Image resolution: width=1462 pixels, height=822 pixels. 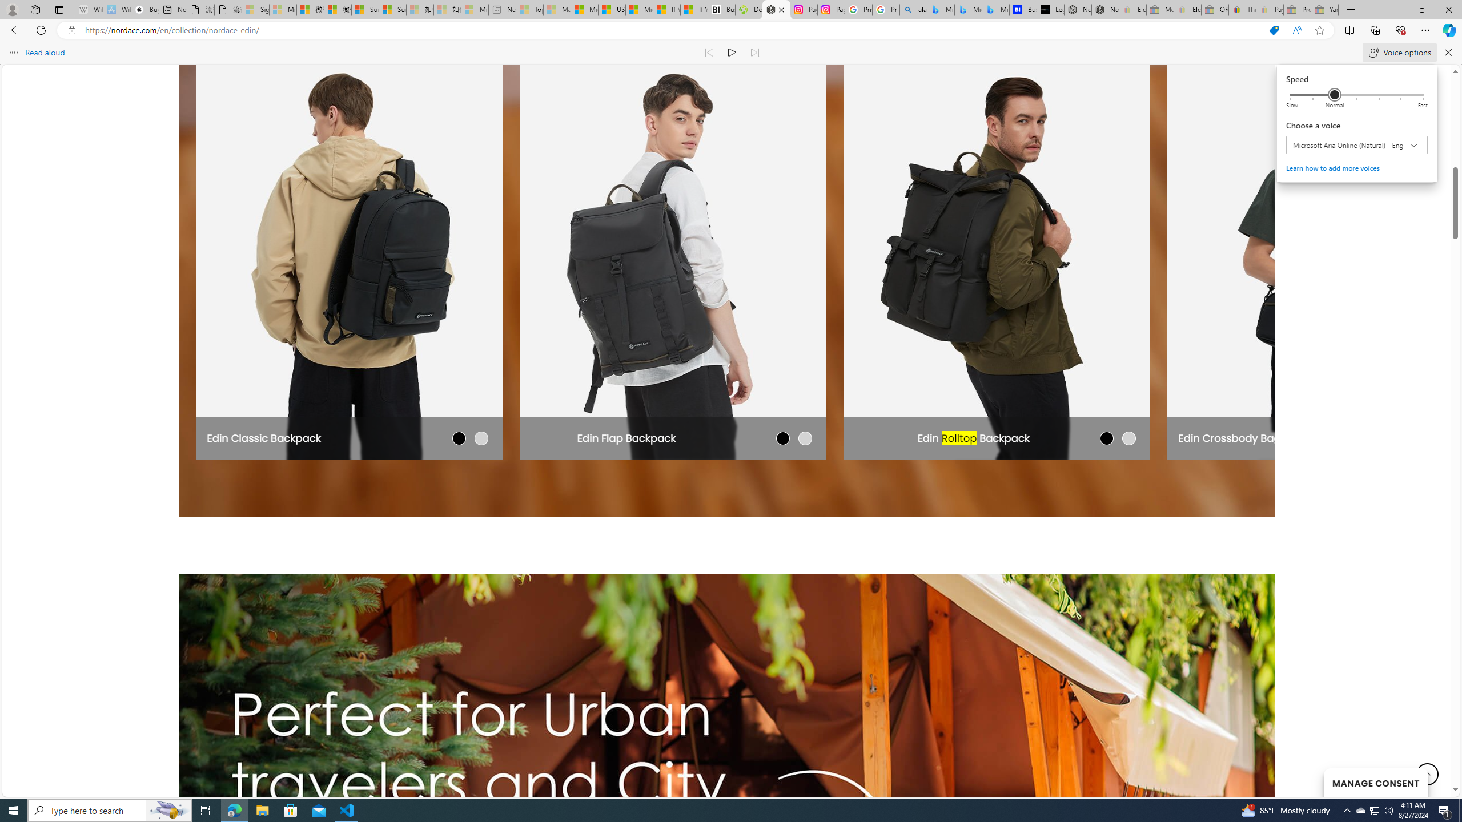 What do you see at coordinates (1374, 811) in the screenshot?
I see `User Promoted Notification Area` at bounding box center [1374, 811].